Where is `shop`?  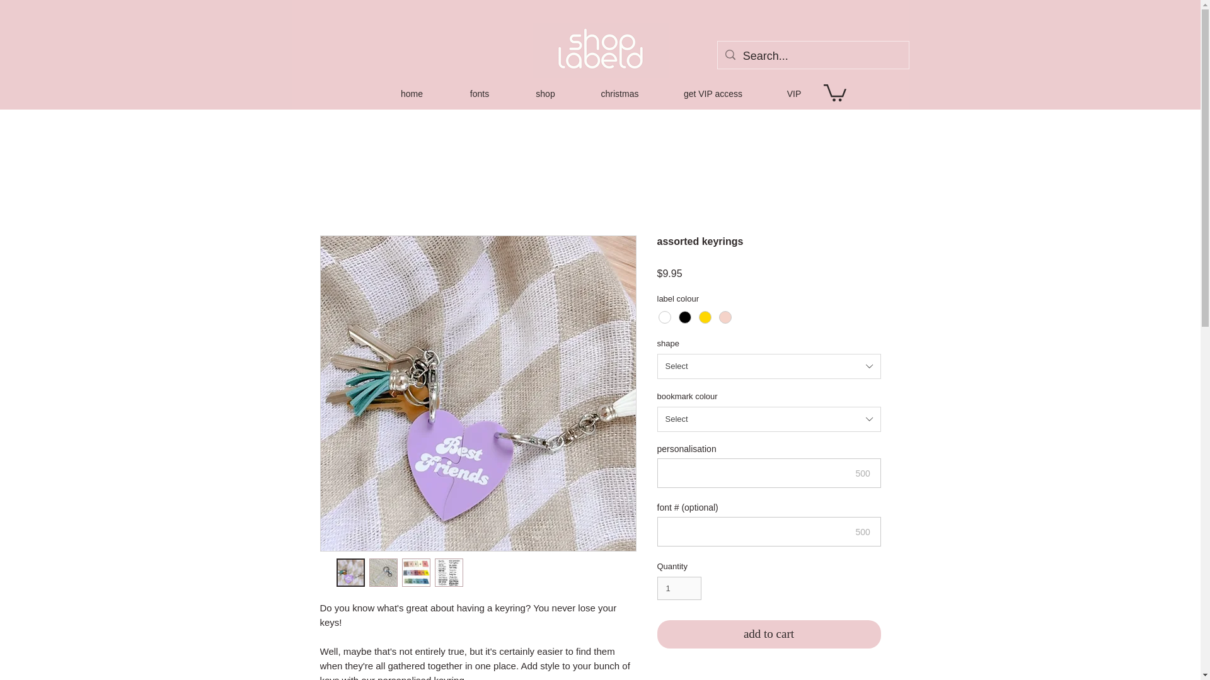
shop is located at coordinates (546, 93).